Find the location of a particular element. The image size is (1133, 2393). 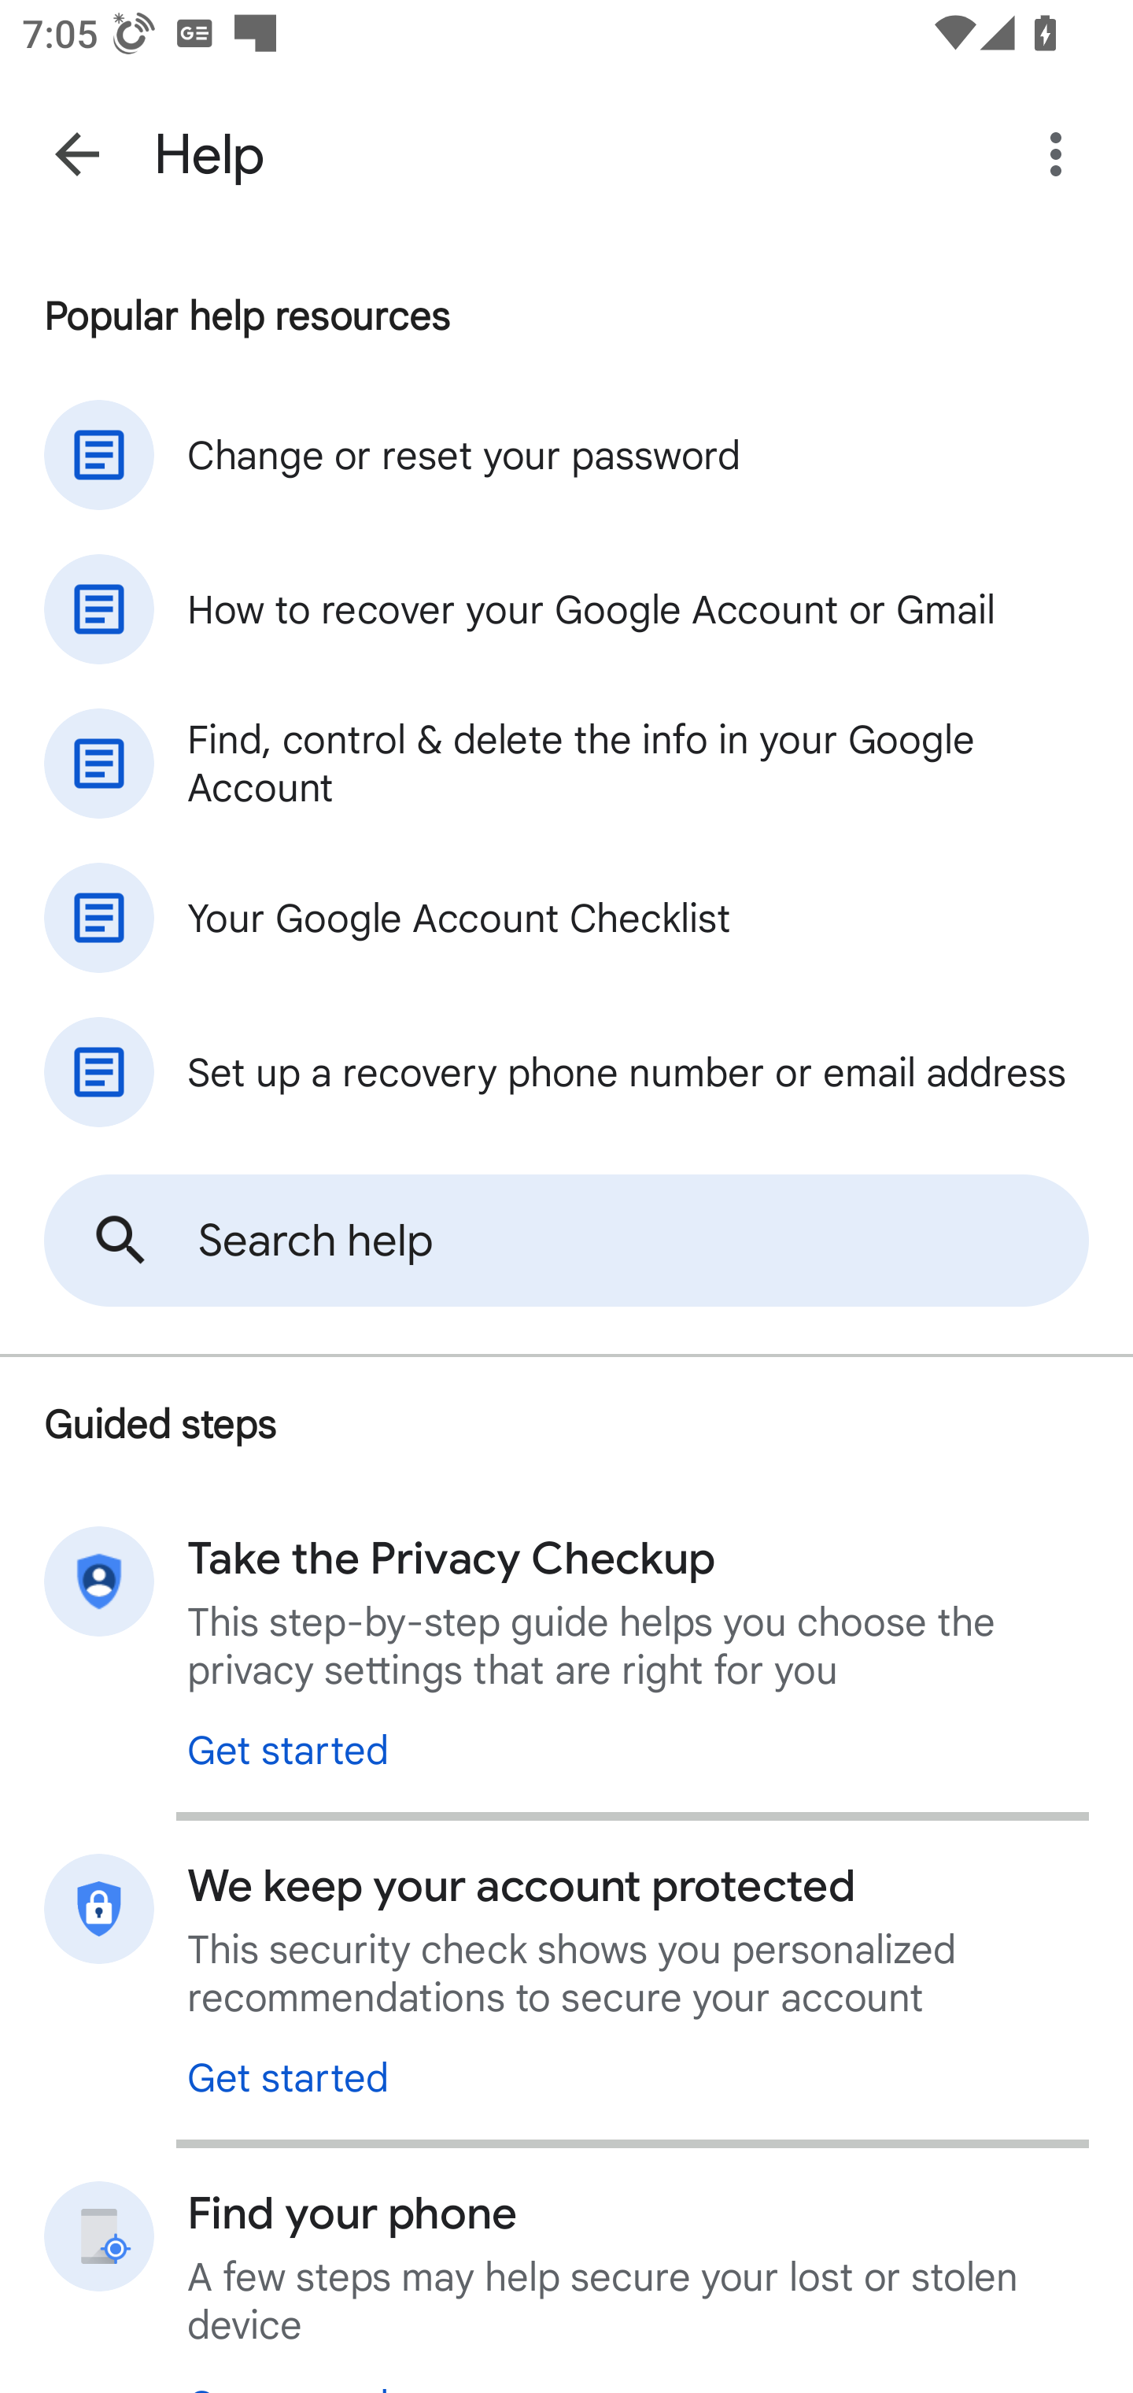

Search help is located at coordinates (566, 1241).